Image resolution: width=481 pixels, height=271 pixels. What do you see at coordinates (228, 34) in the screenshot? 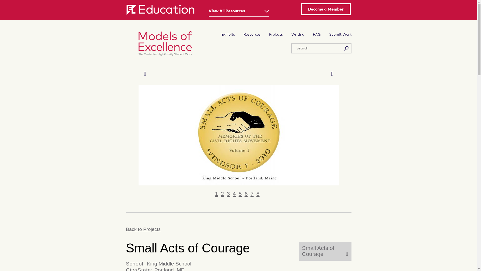
I see `Exhibits` at bounding box center [228, 34].